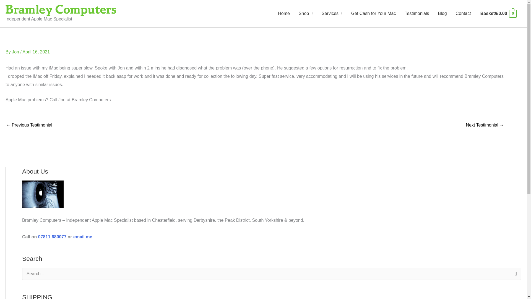 Image resolution: width=531 pixels, height=299 pixels. Describe the element at coordinates (373, 13) in the screenshot. I see `Get Cash for Your Mac` at that location.